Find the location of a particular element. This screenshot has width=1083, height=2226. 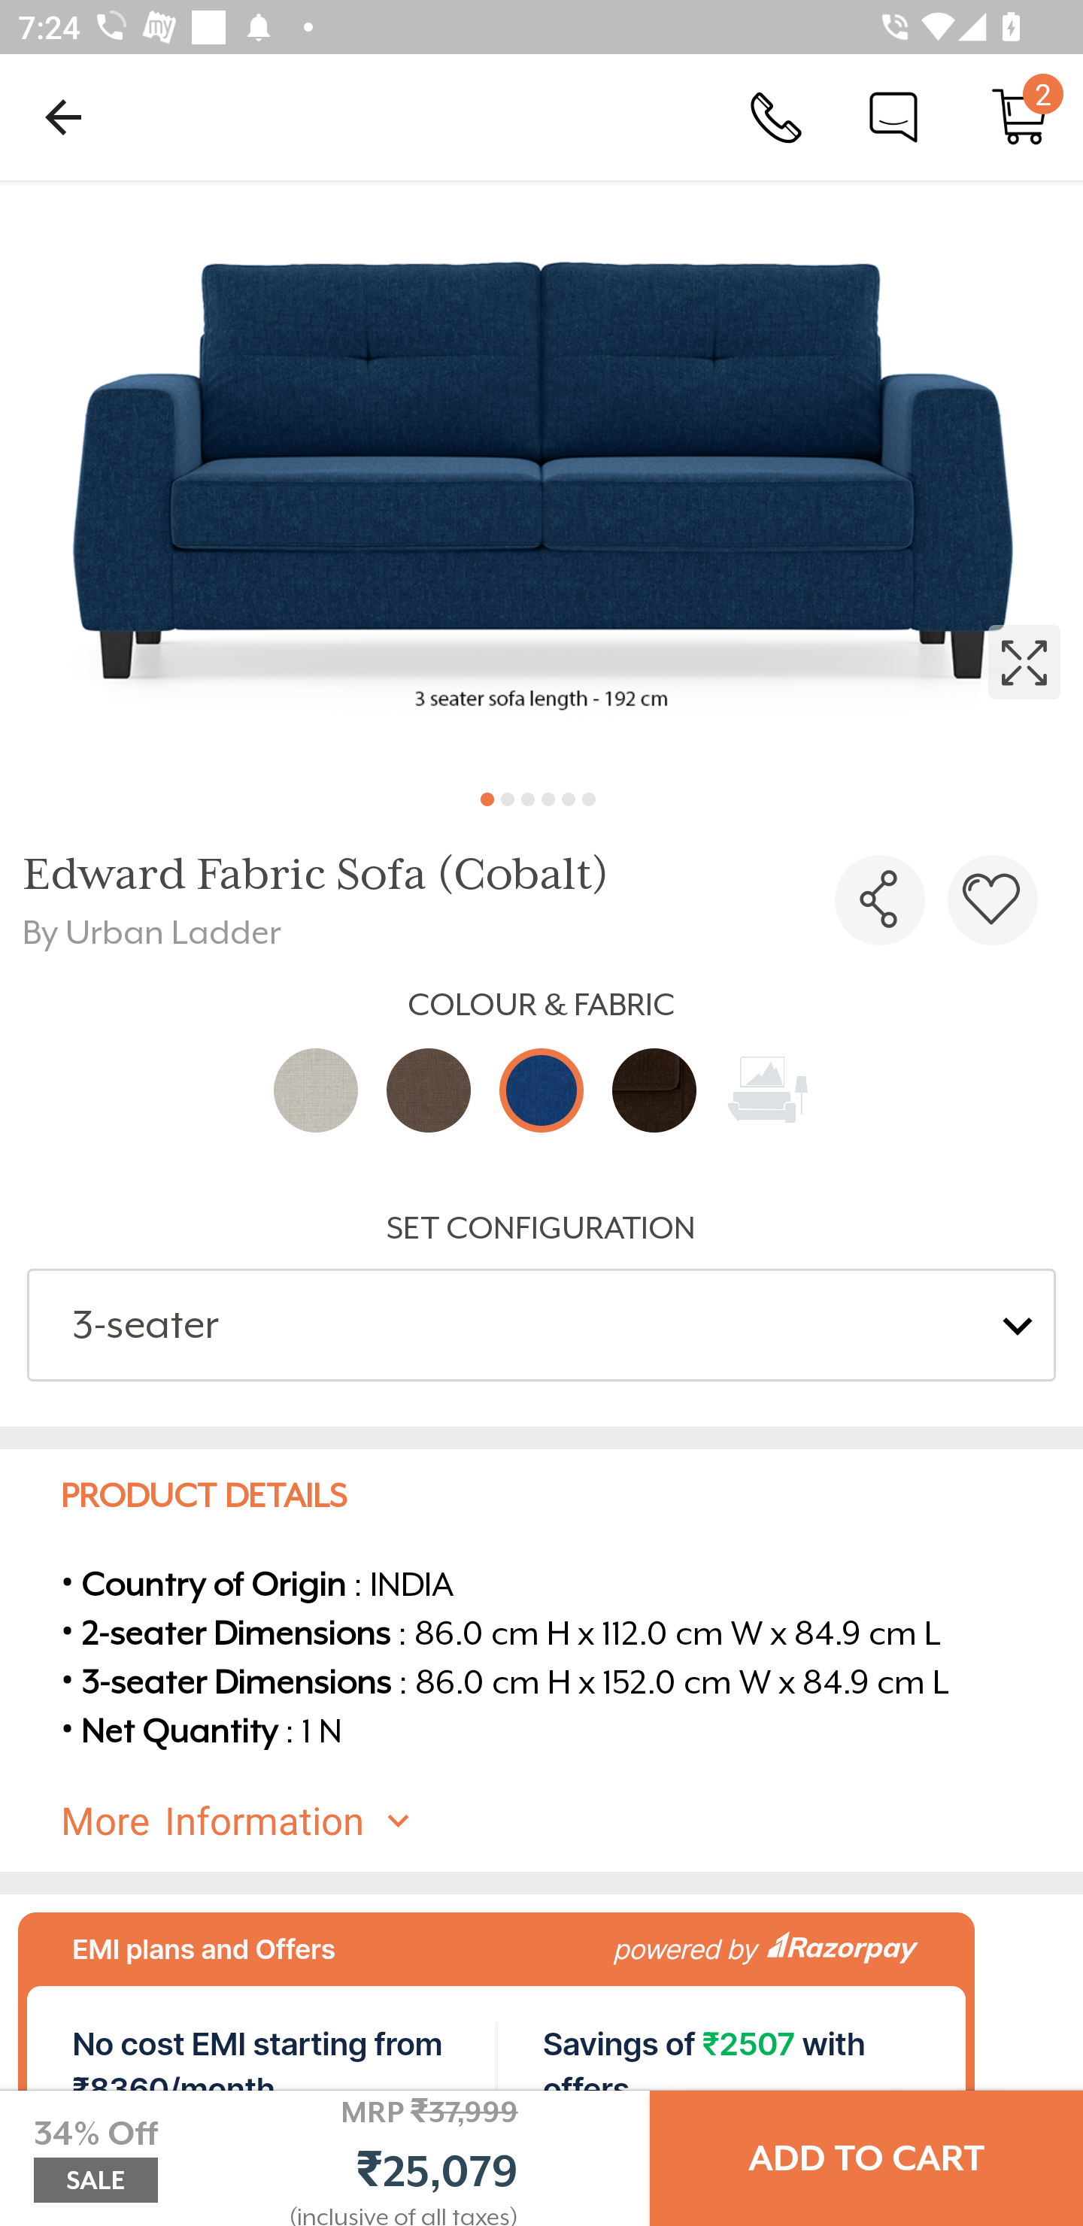

SET CONFIGURATION 3-seater  is located at coordinates (541, 1295).